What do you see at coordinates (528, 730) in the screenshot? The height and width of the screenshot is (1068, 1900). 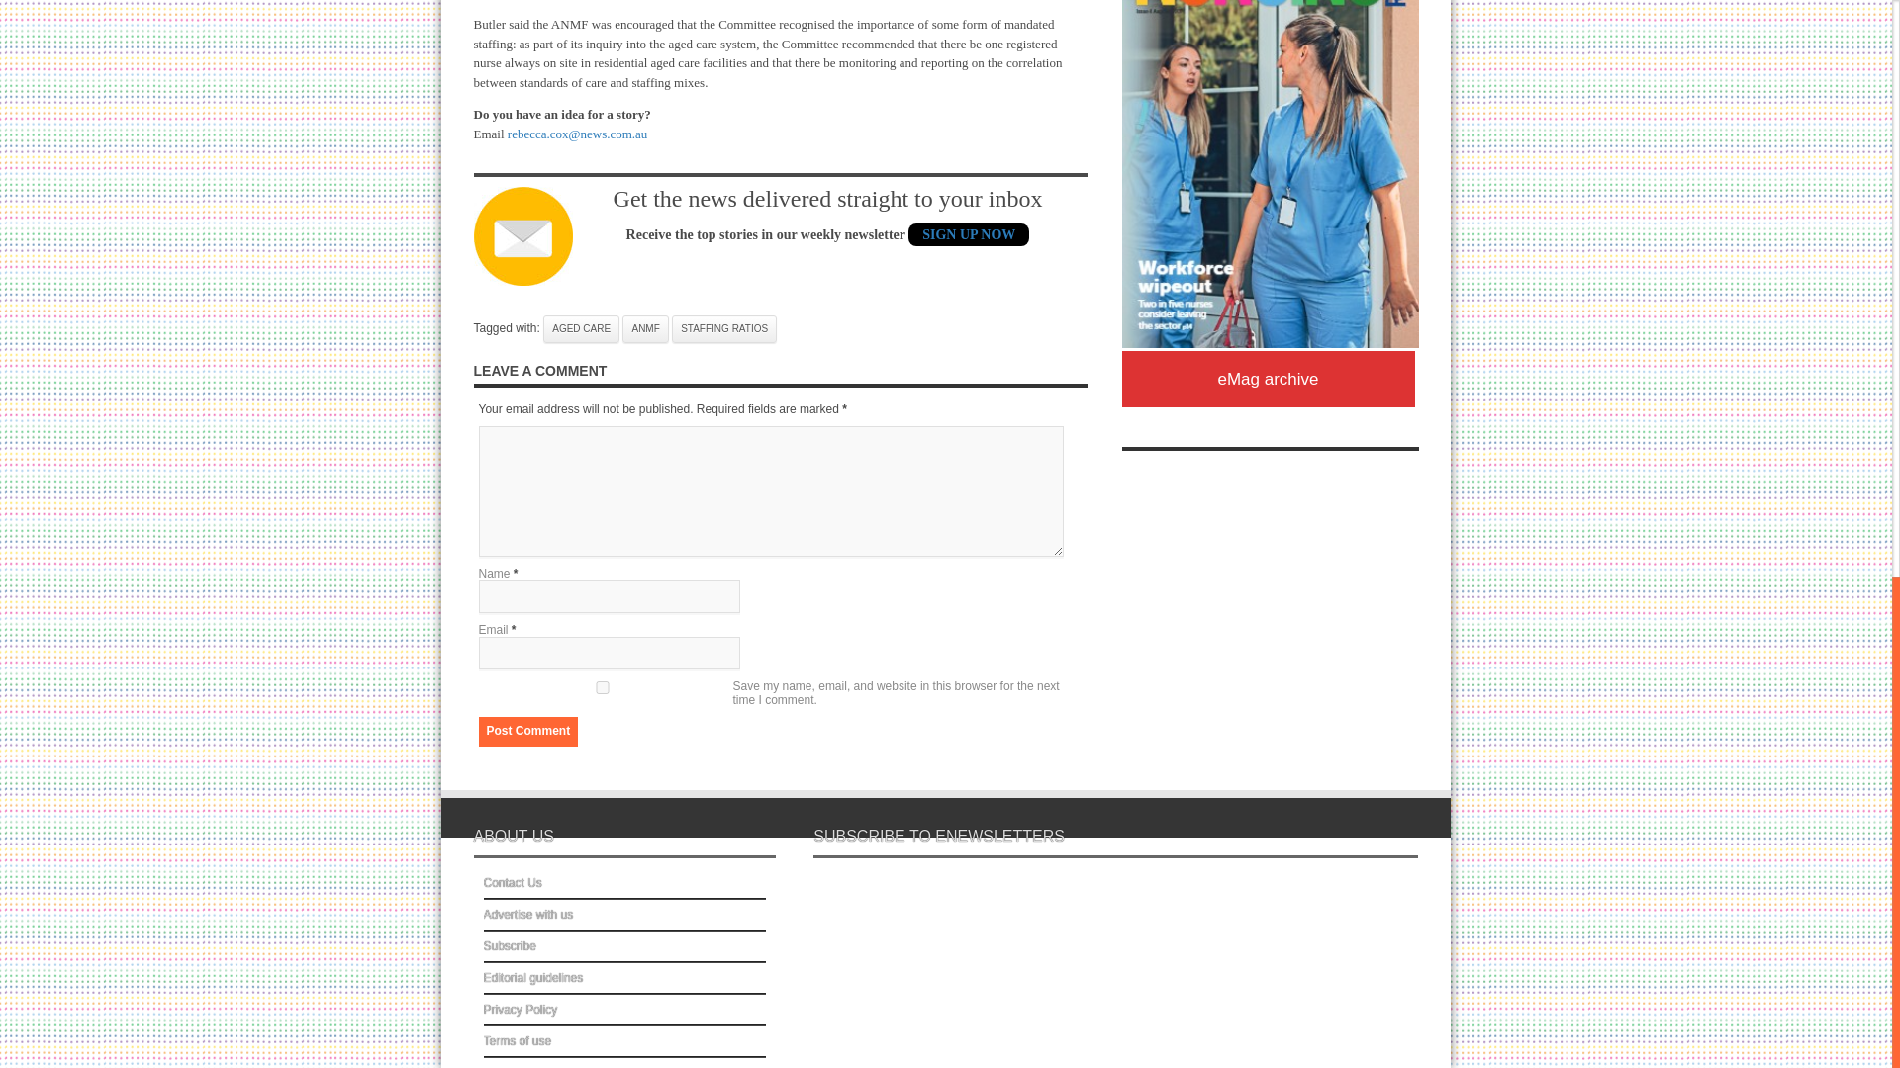 I see `Post Comment` at bounding box center [528, 730].